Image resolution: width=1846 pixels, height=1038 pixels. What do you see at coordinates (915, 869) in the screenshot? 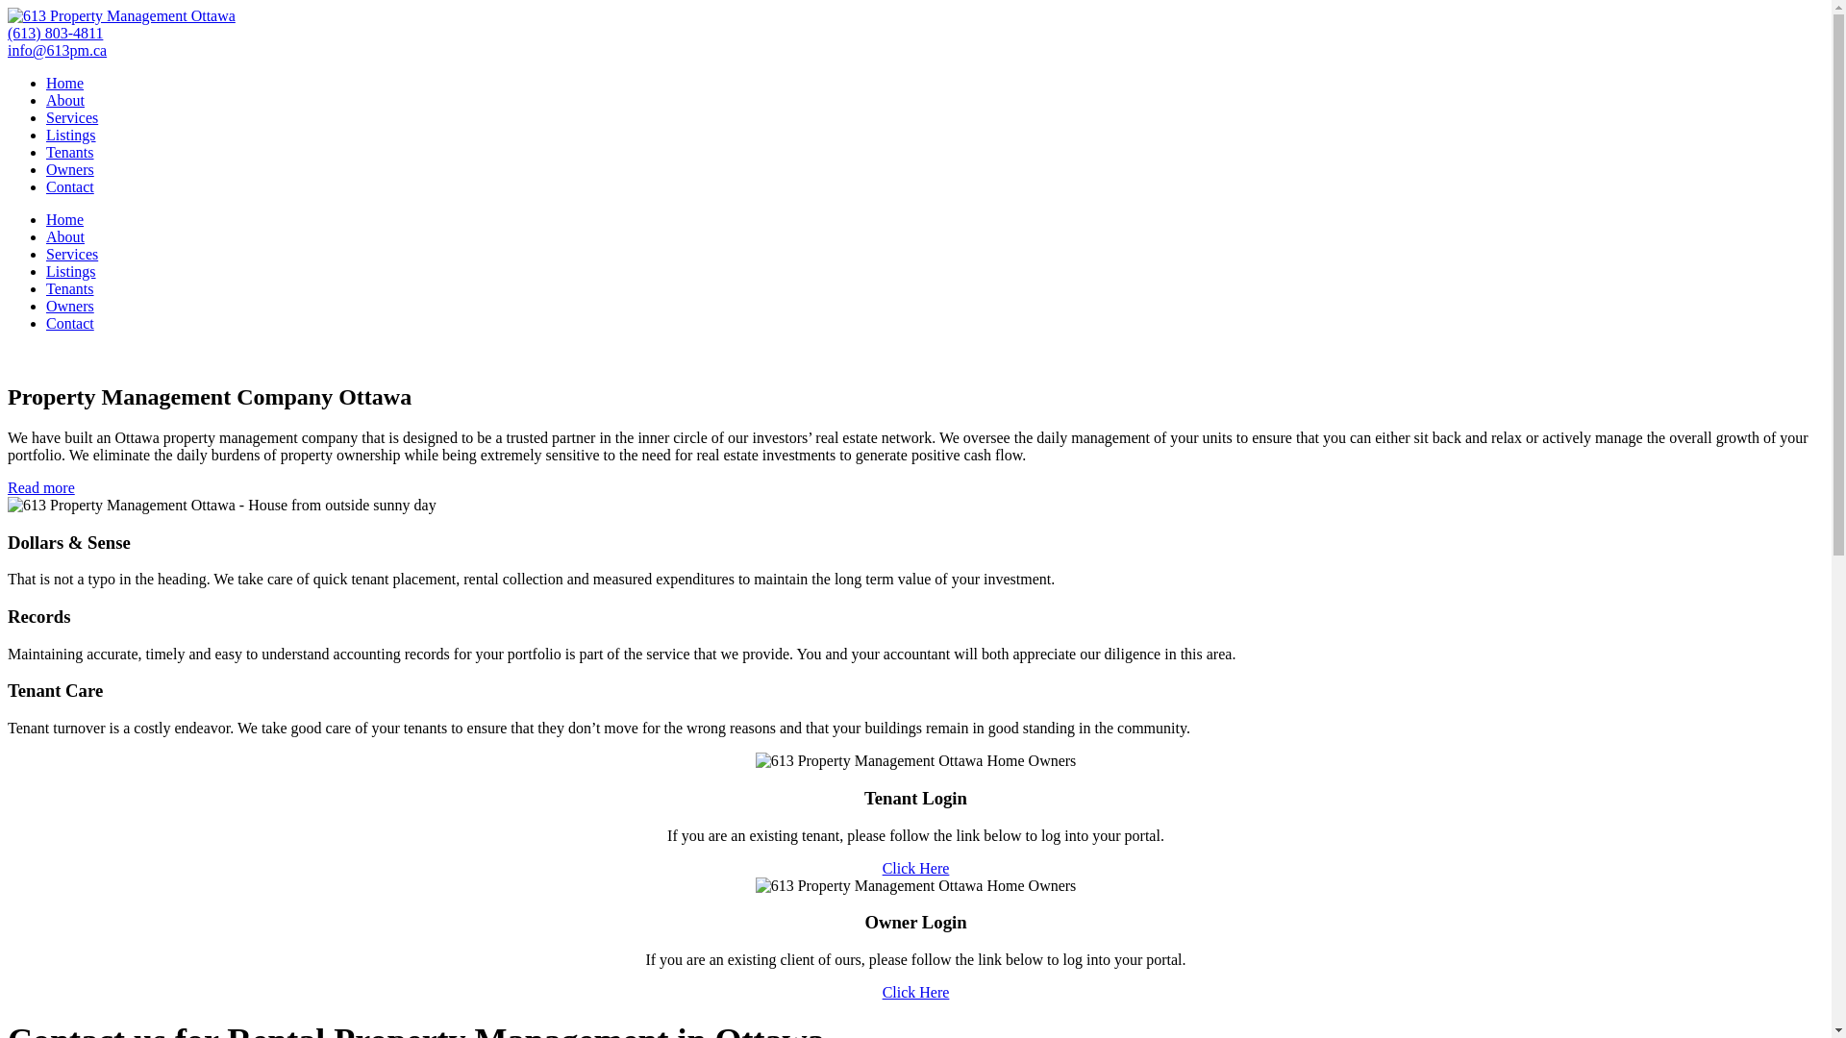
I see `Click Here` at bounding box center [915, 869].